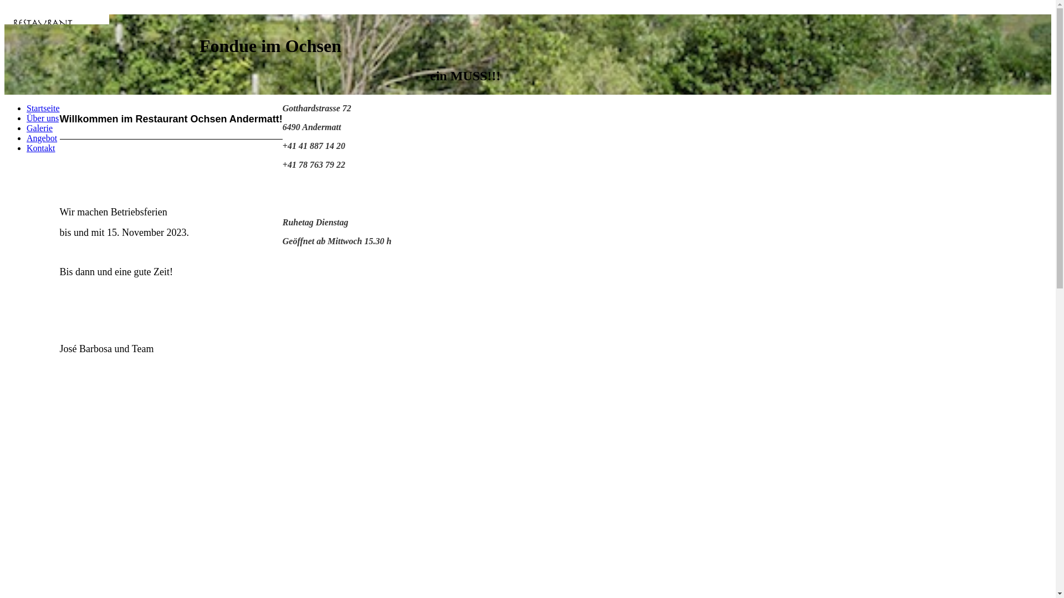 The height and width of the screenshot is (598, 1064). Describe the element at coordinates (43, 108) in the screenshot. I see `Startseite` at that location.